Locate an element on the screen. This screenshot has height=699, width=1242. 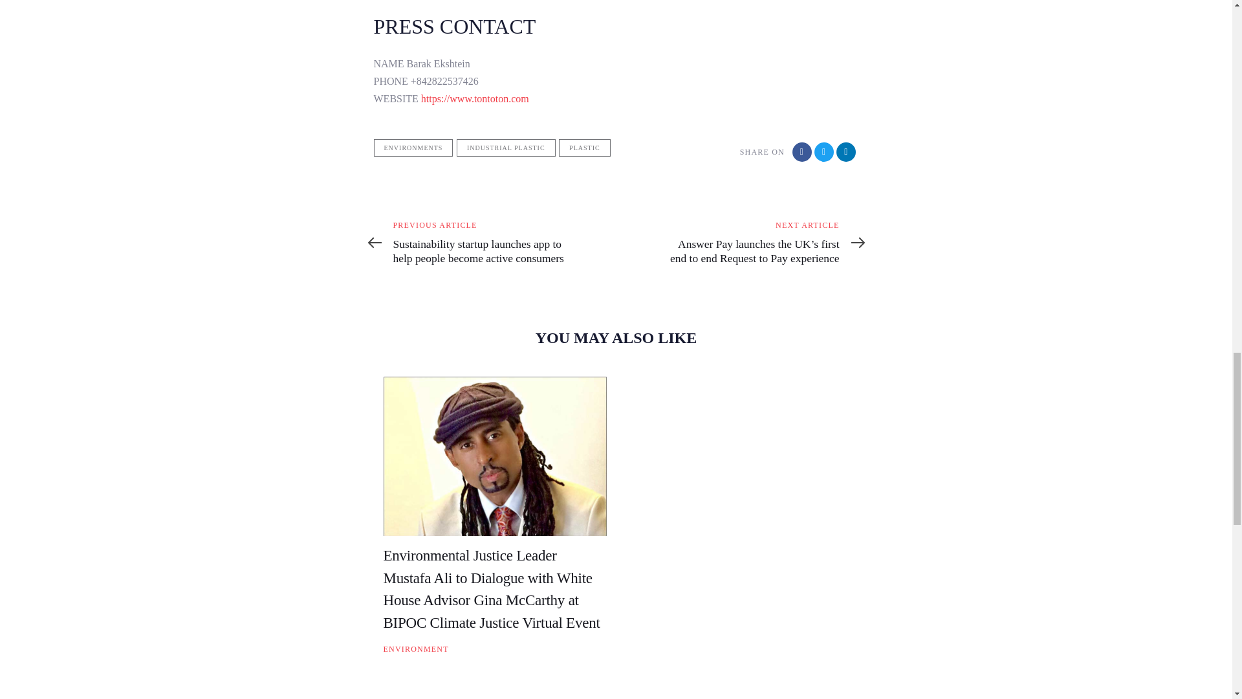
PLASTIC is located at coordinates (585, 148).